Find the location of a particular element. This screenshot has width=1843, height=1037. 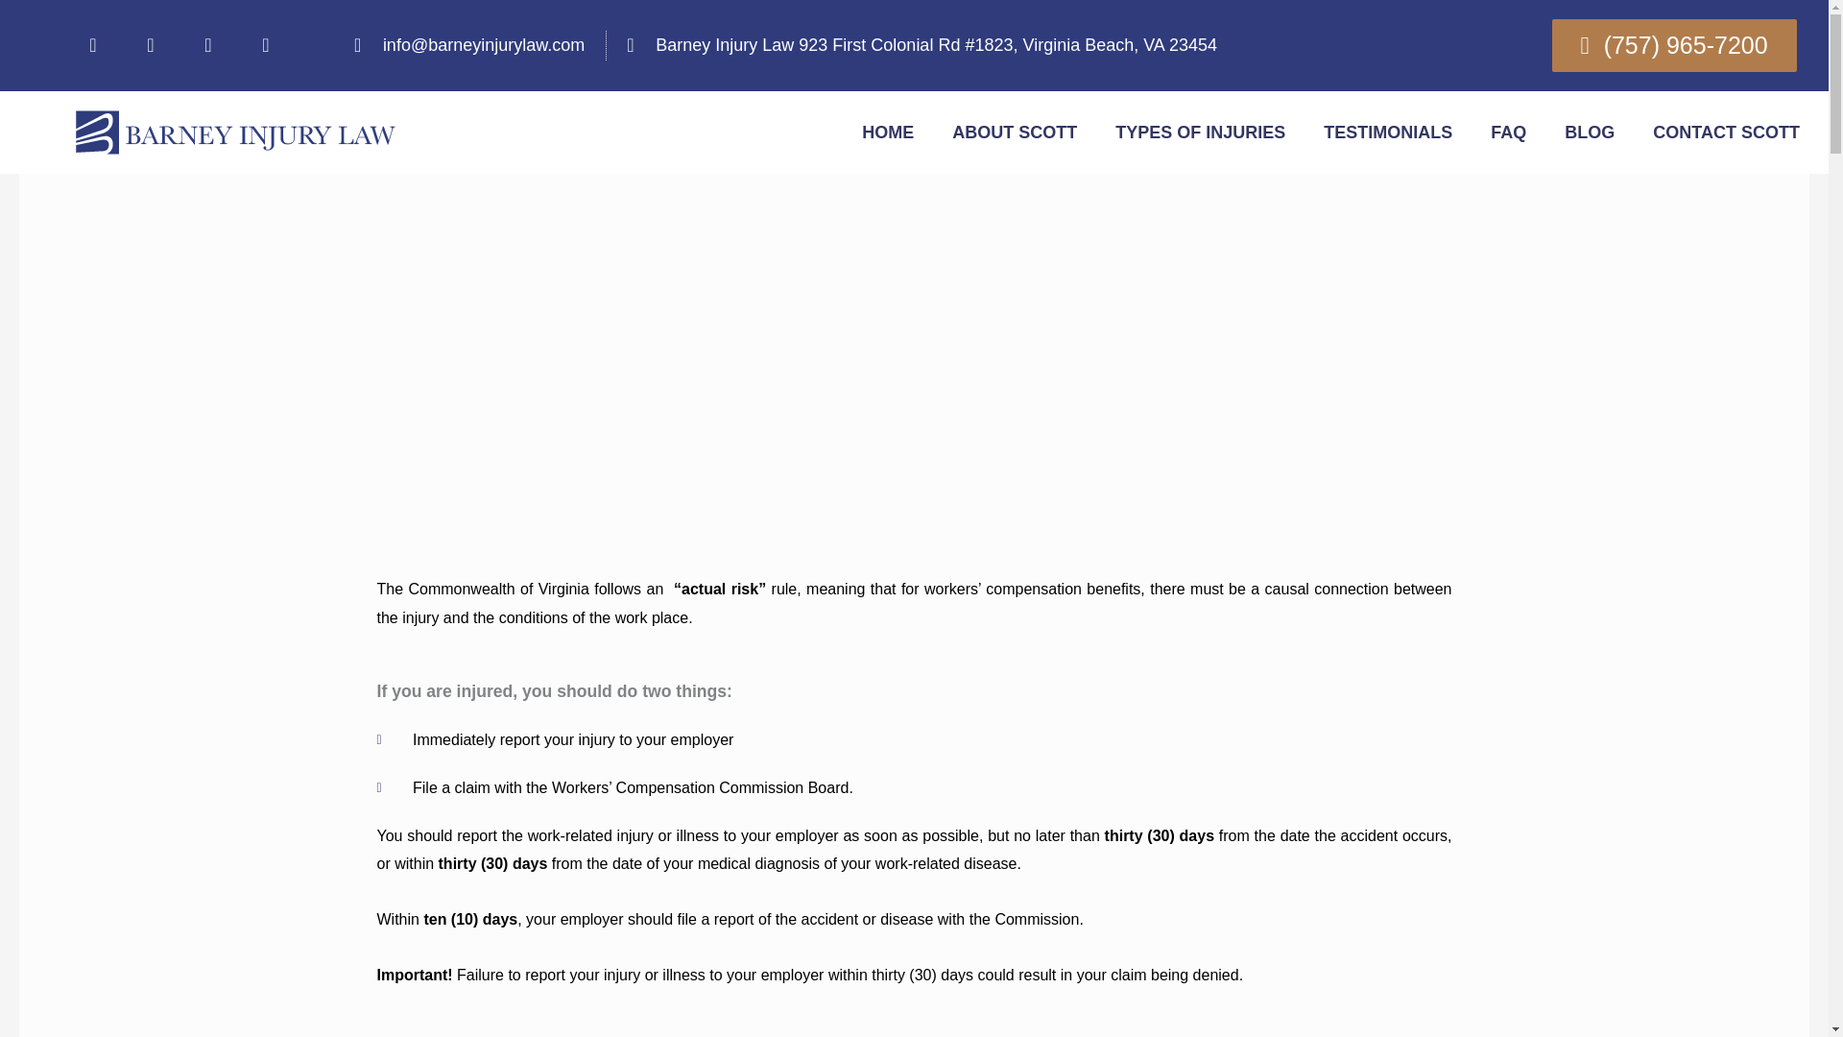

BLOG is located at coordinates (1590, 132).